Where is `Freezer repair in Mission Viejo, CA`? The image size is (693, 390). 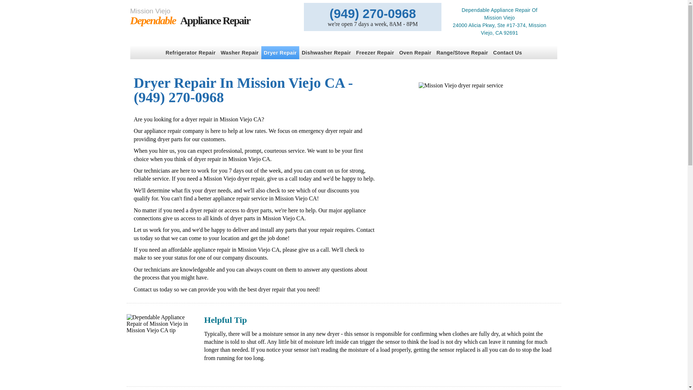 Freezer repair in Mission Viejo, CA is located at coordinates (191, 53).